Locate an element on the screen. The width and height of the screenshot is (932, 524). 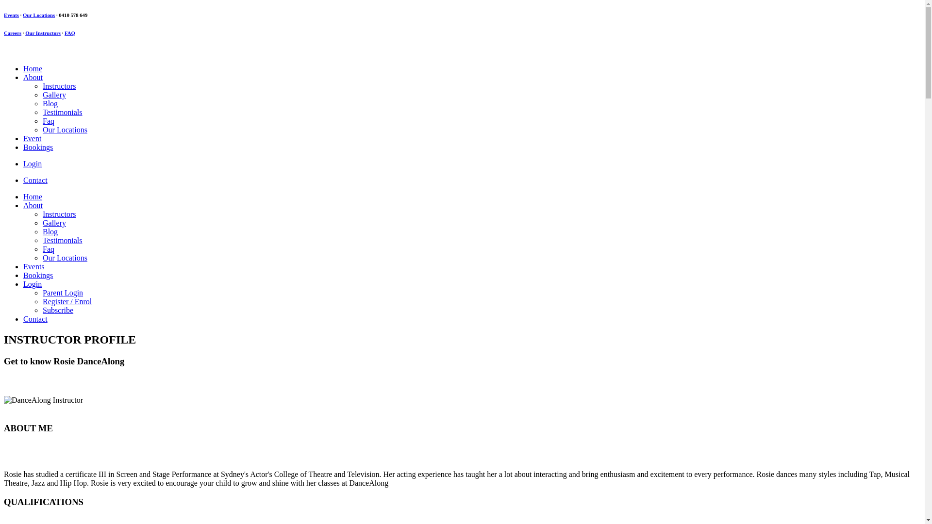
Contact is located at coordinates (35, 319).